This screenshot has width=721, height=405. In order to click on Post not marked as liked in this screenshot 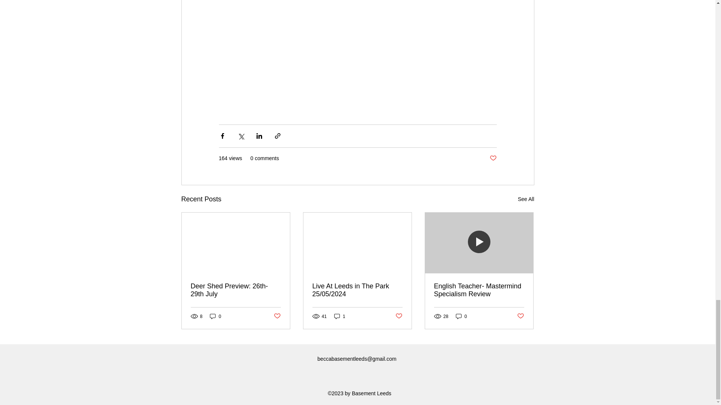, I will do `click(399, 316)`.